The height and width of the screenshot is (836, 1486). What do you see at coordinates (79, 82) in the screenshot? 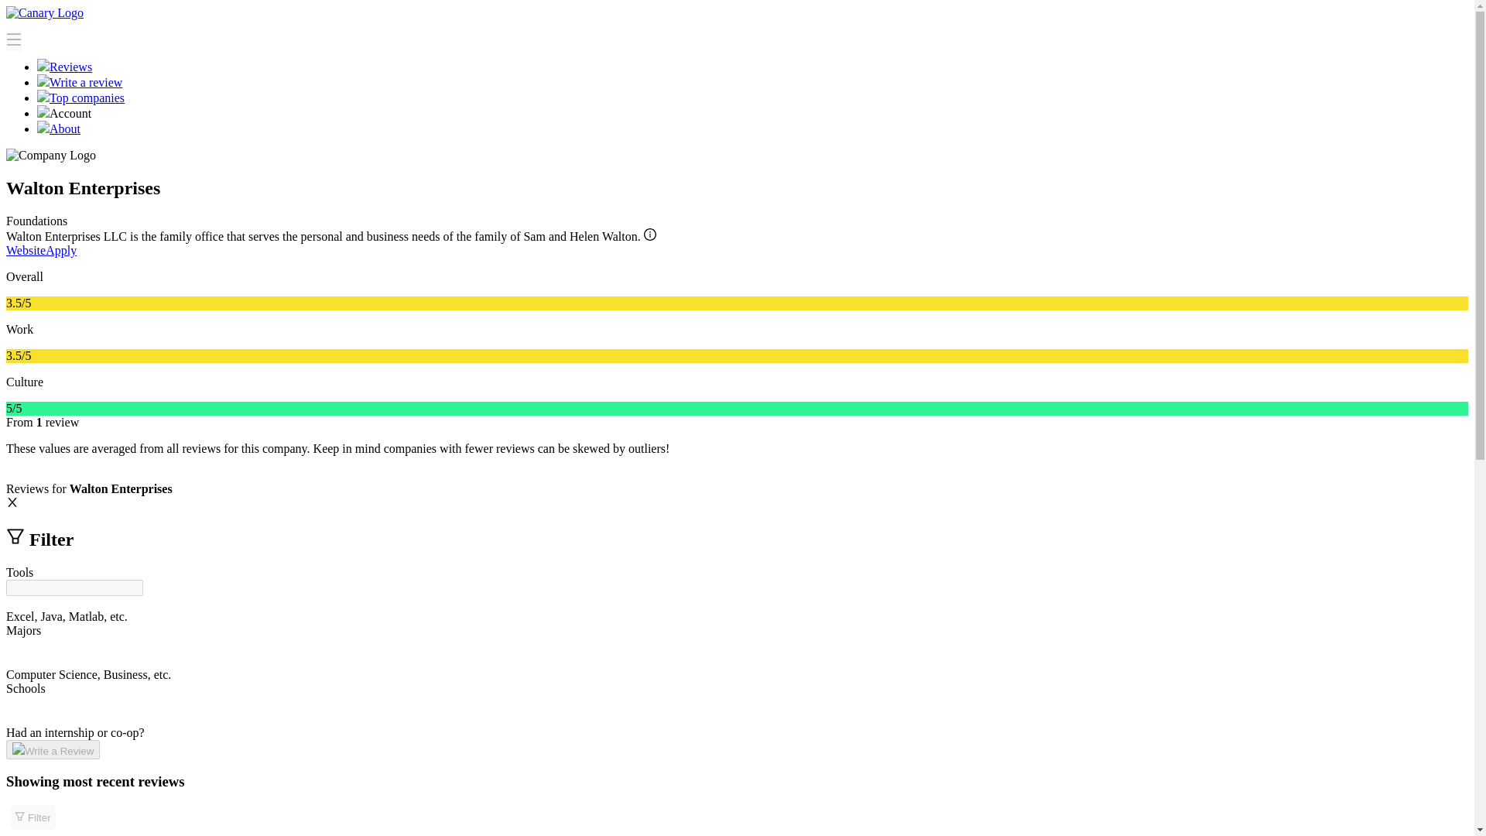
I see `Write a review` at bounding box center [79, 82].